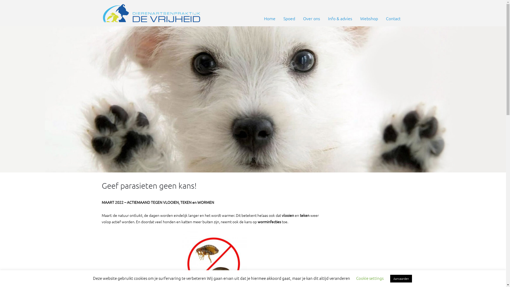  I want to click on Contact, so click(393, 19).